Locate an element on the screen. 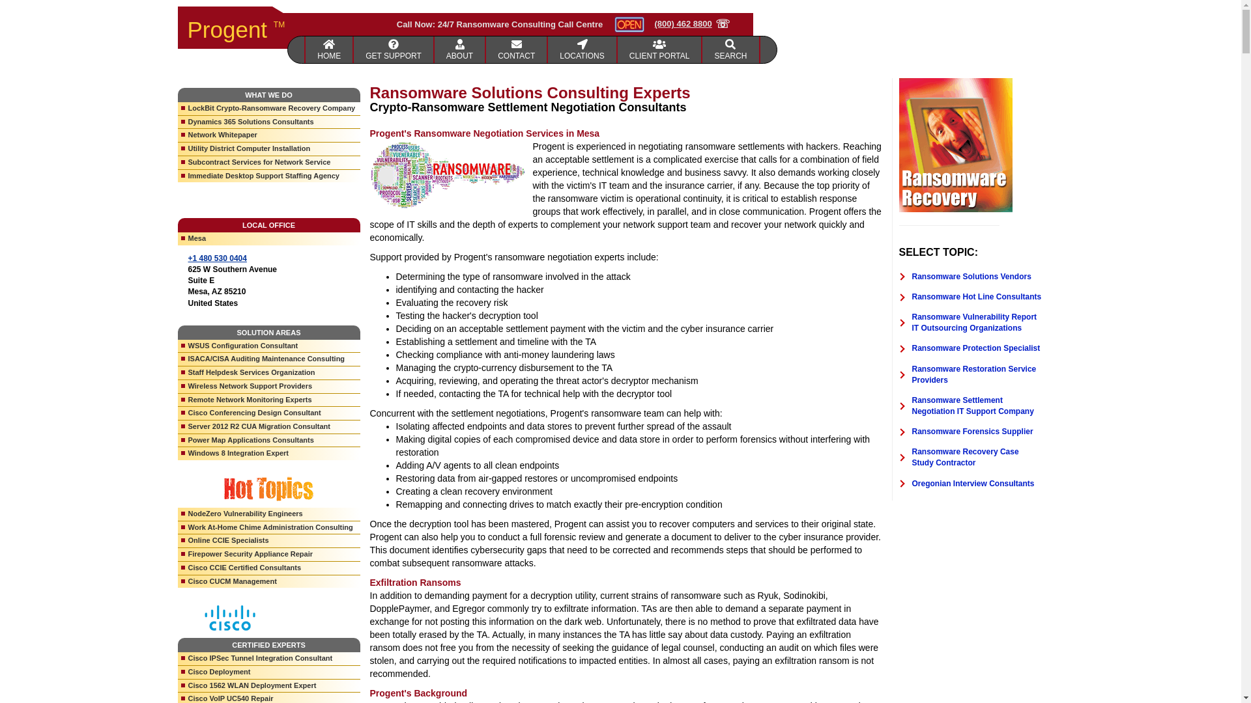  ABOUT is located at coordinates (460, 49).